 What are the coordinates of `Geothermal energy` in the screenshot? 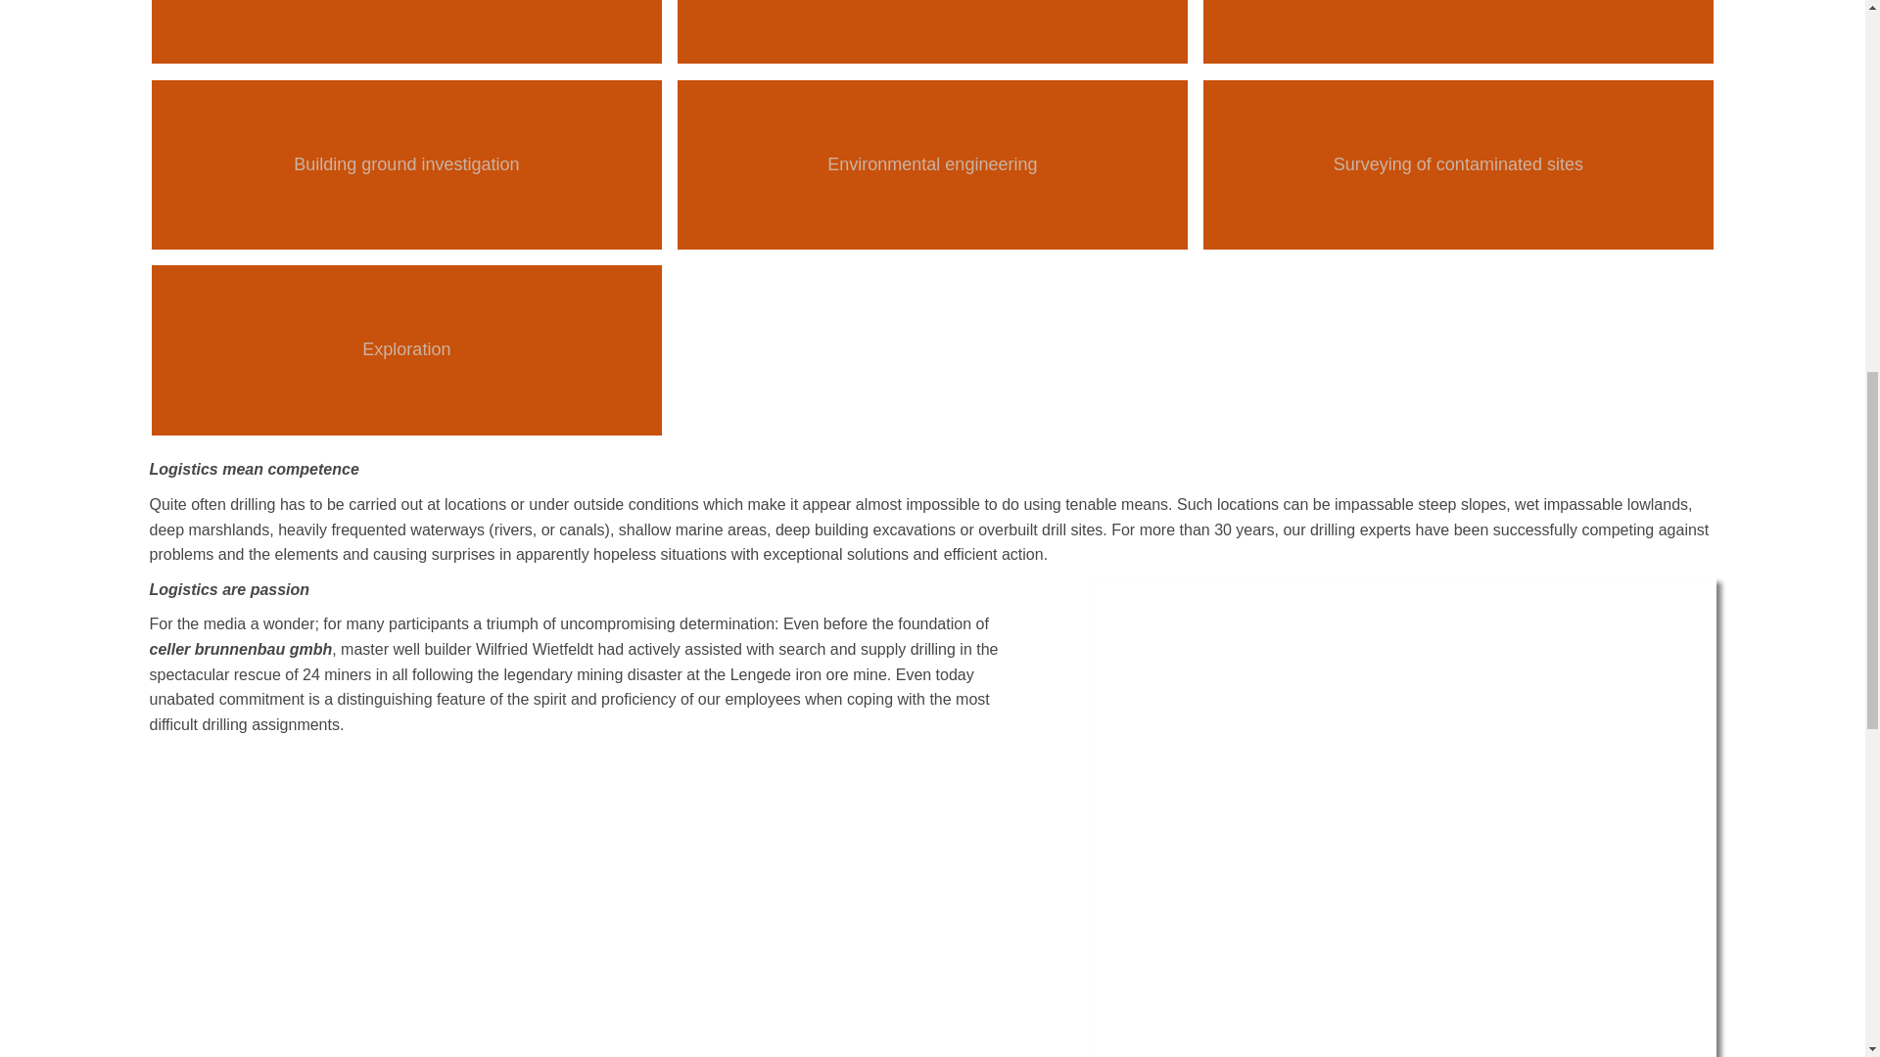 It's located at (932, 31).